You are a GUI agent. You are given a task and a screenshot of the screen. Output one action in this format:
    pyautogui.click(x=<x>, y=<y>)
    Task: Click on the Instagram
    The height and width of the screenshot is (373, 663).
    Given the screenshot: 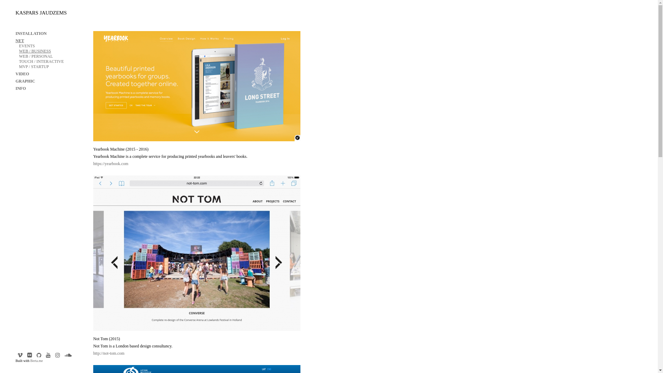 What is the action you would take?
    pyautogui.click(x=58, y=355)
    